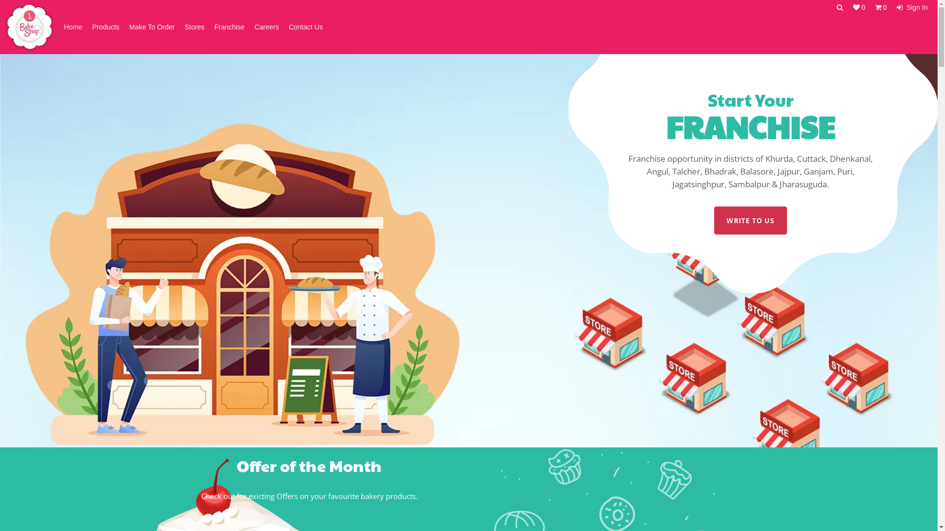 This screenshot has height=531, width=945. Describe the element at coordinates (73, 27) in the screenshot. I see `Home` at that location.